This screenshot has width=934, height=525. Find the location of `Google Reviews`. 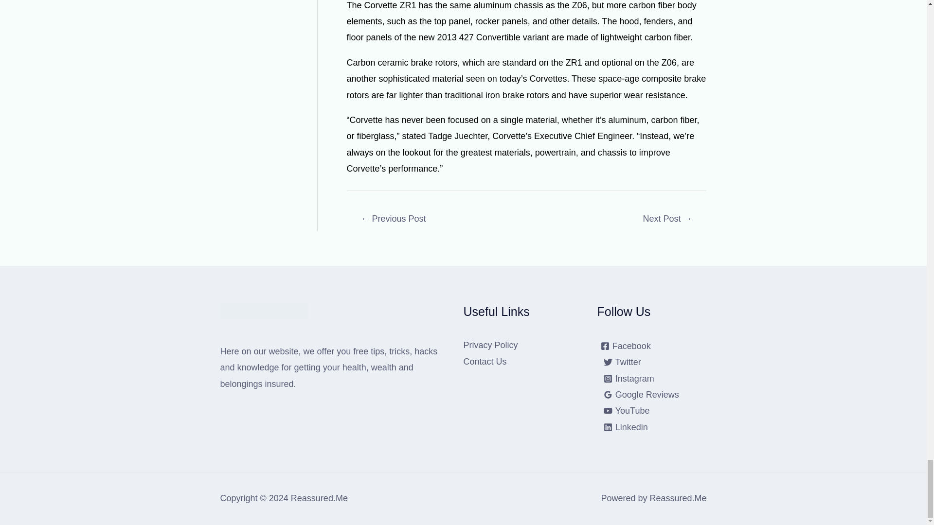

Google Reviews is located at coordinates (641, 395).